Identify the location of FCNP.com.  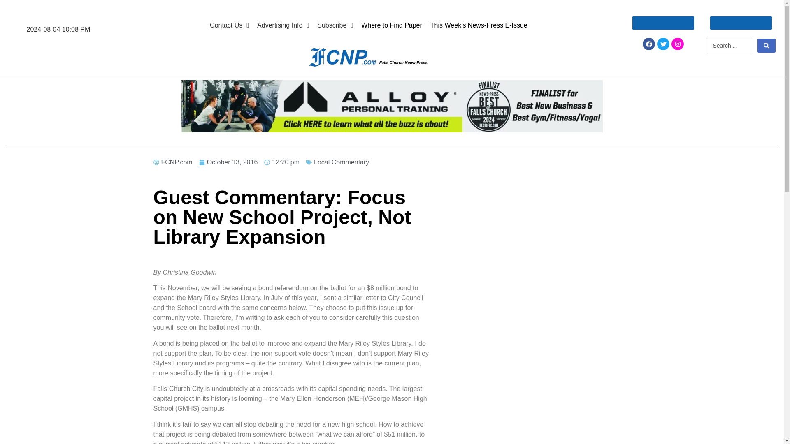
(172, 162).